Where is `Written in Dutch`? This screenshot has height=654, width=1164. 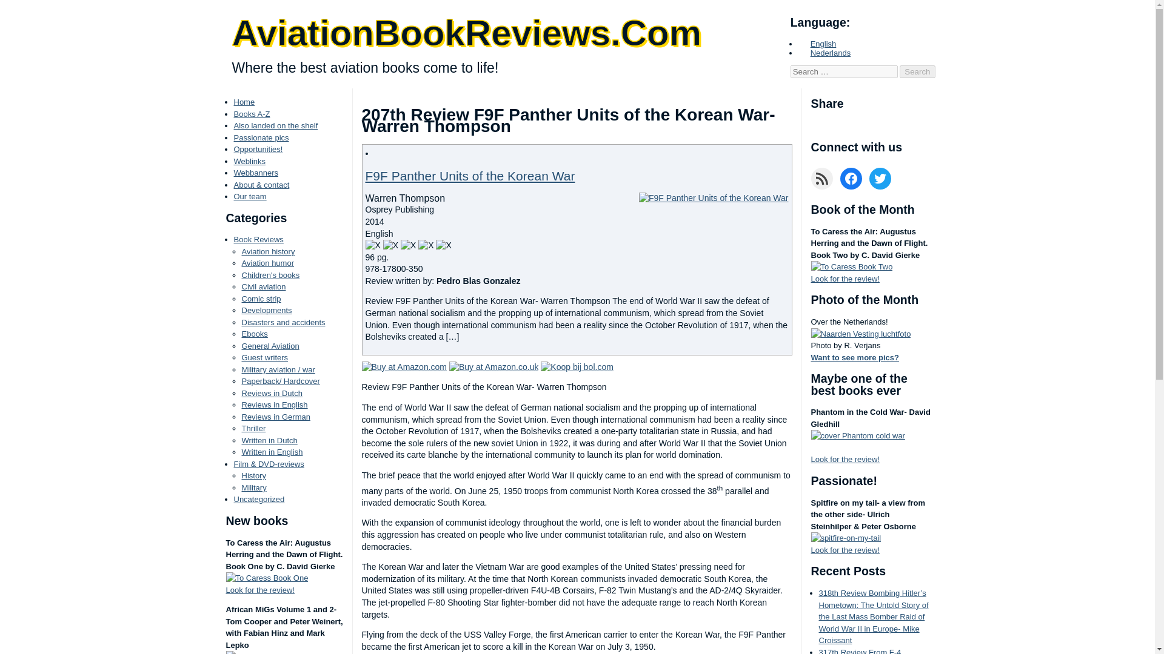 Written in Dutch is located at coordinates (269, 441).